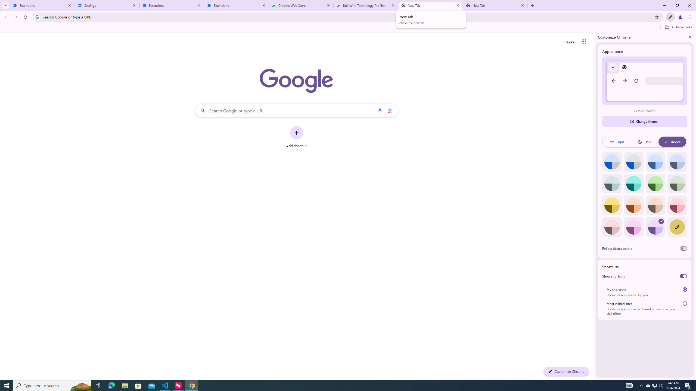 The width and height of the screenshot is (696, 391). Describe the element at coordinates (237, 5) in the screenshot. I see `Extensions` at that location.